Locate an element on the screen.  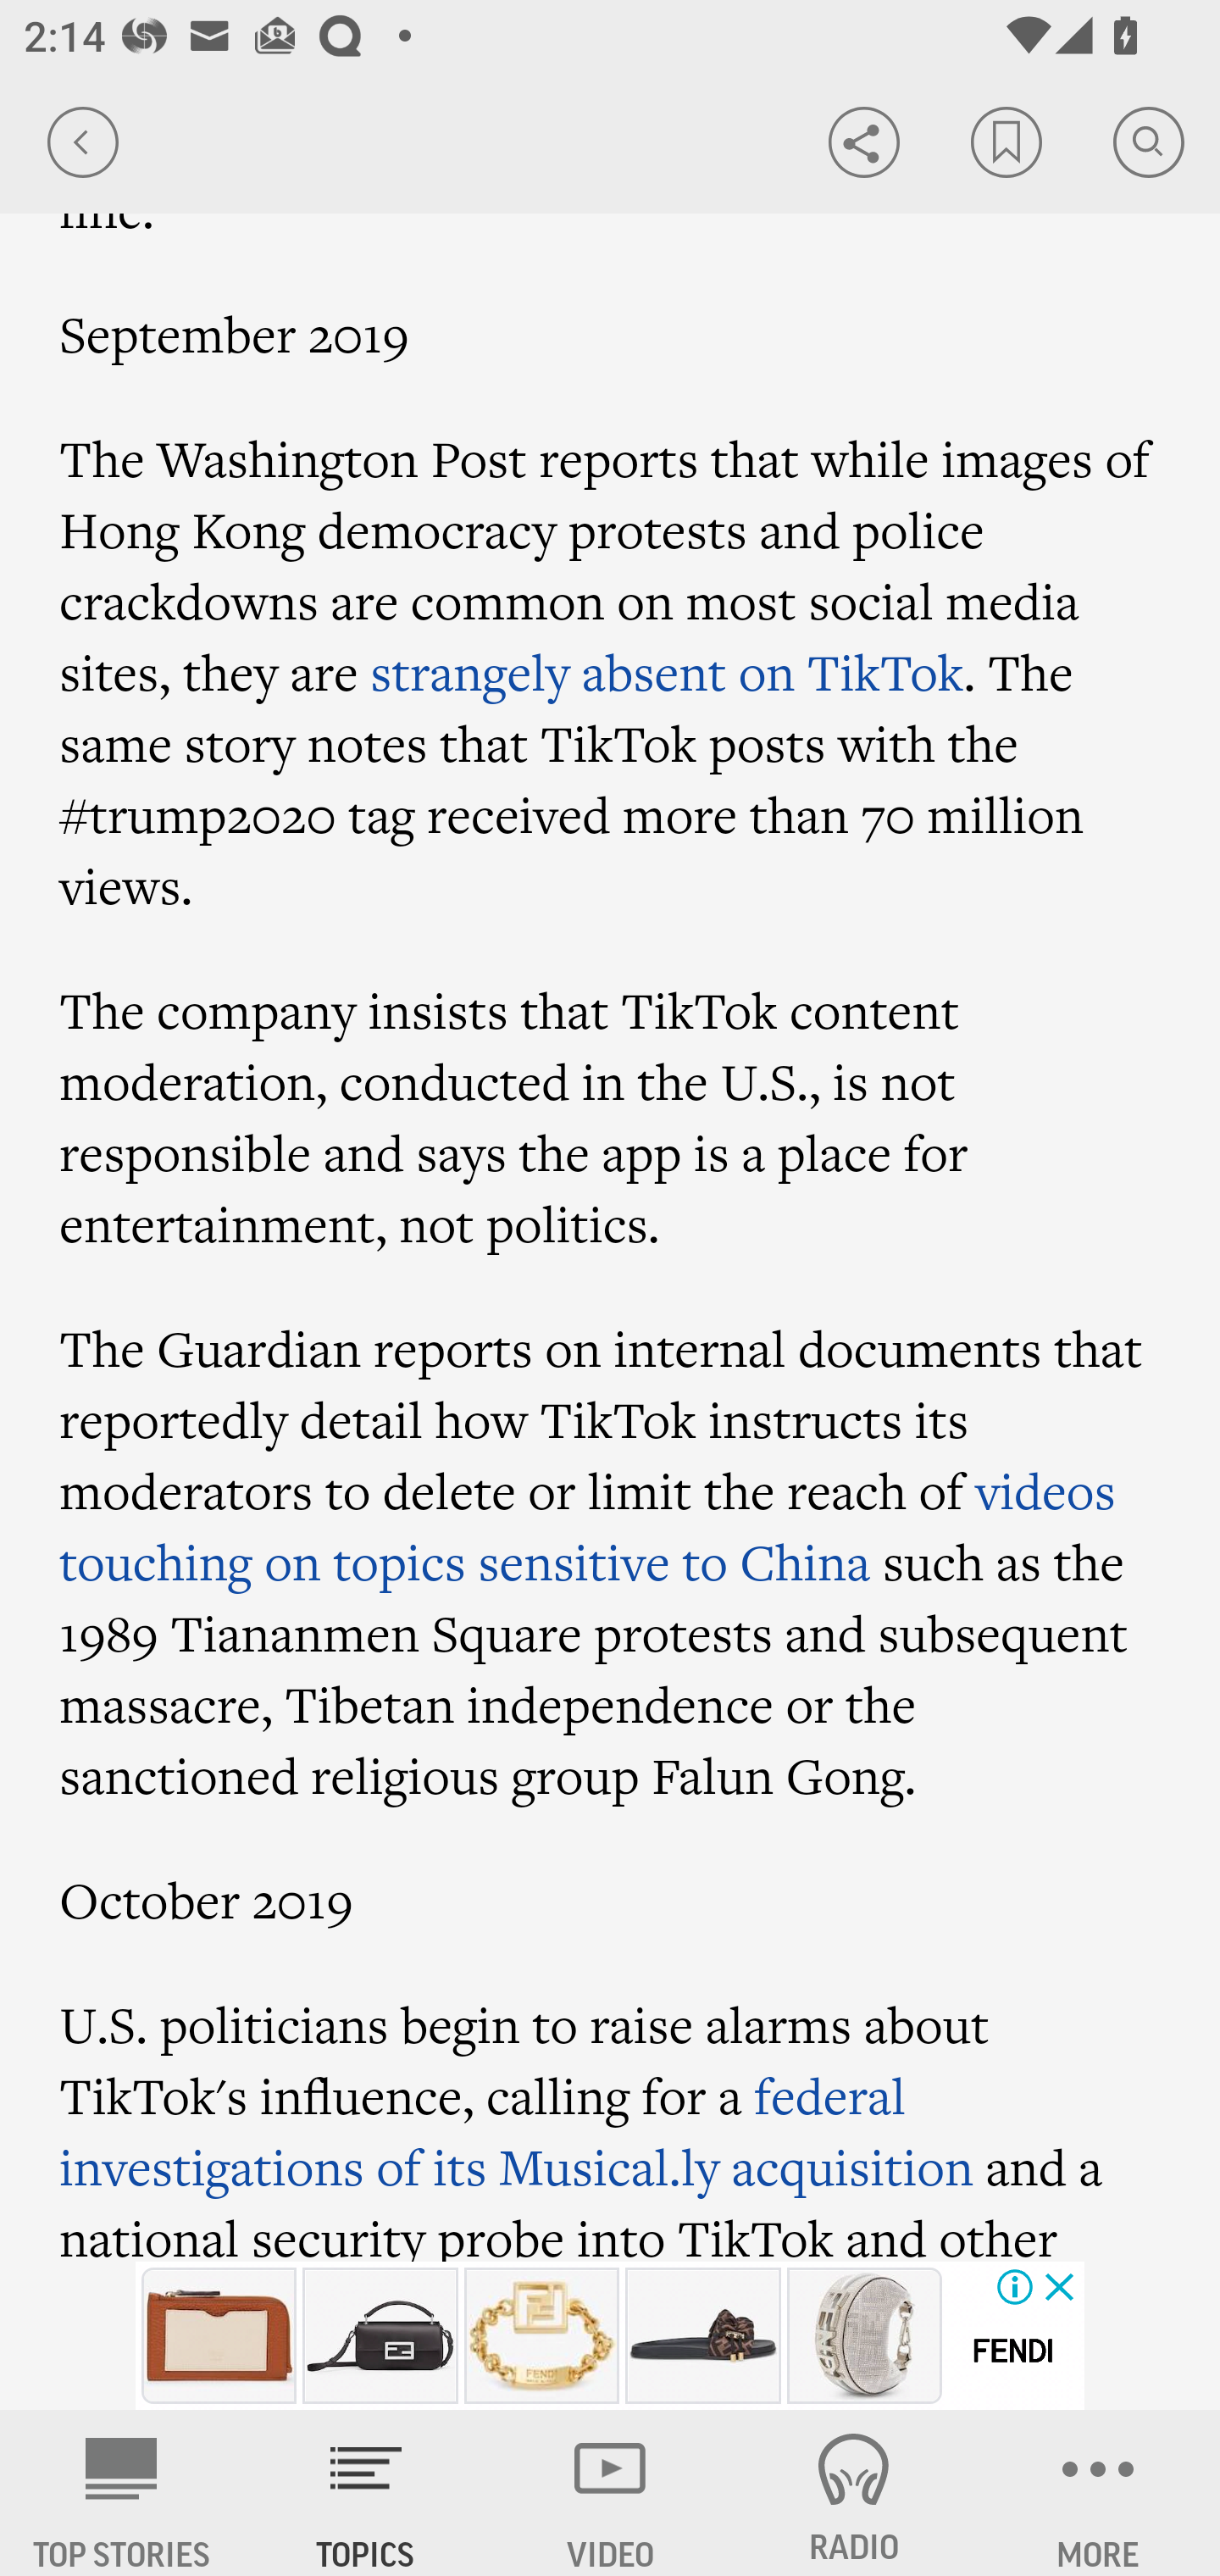
RADIO is located at coordinates (854, 2493).